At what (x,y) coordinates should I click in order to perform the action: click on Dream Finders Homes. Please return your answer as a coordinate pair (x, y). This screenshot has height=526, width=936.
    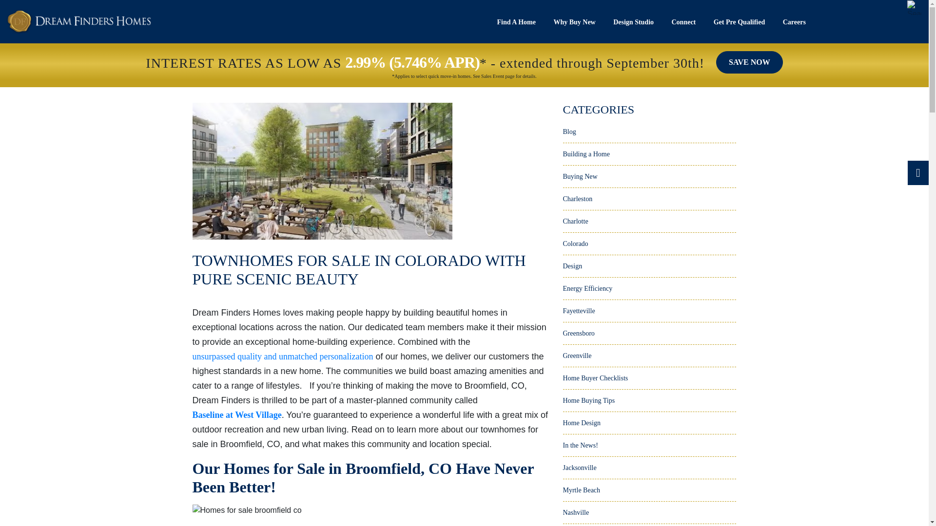
    Looking at the image, I should click on (78, 21).